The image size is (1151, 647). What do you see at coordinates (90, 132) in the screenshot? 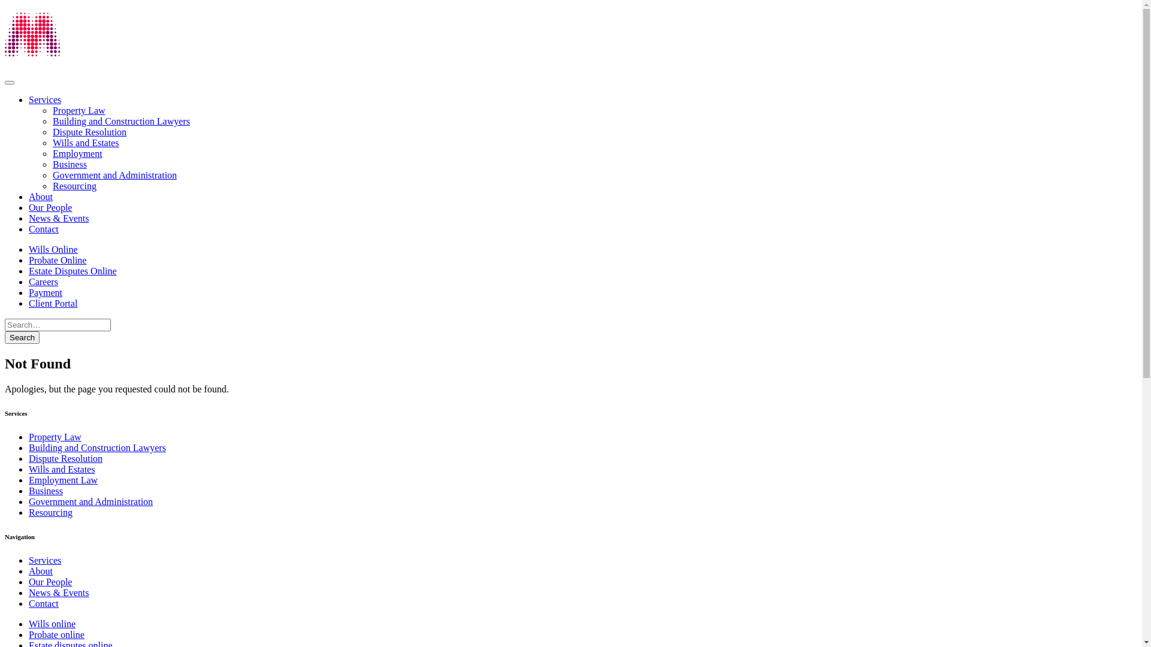
I see `Dispute Resolution` at bounding box center [90, 132].